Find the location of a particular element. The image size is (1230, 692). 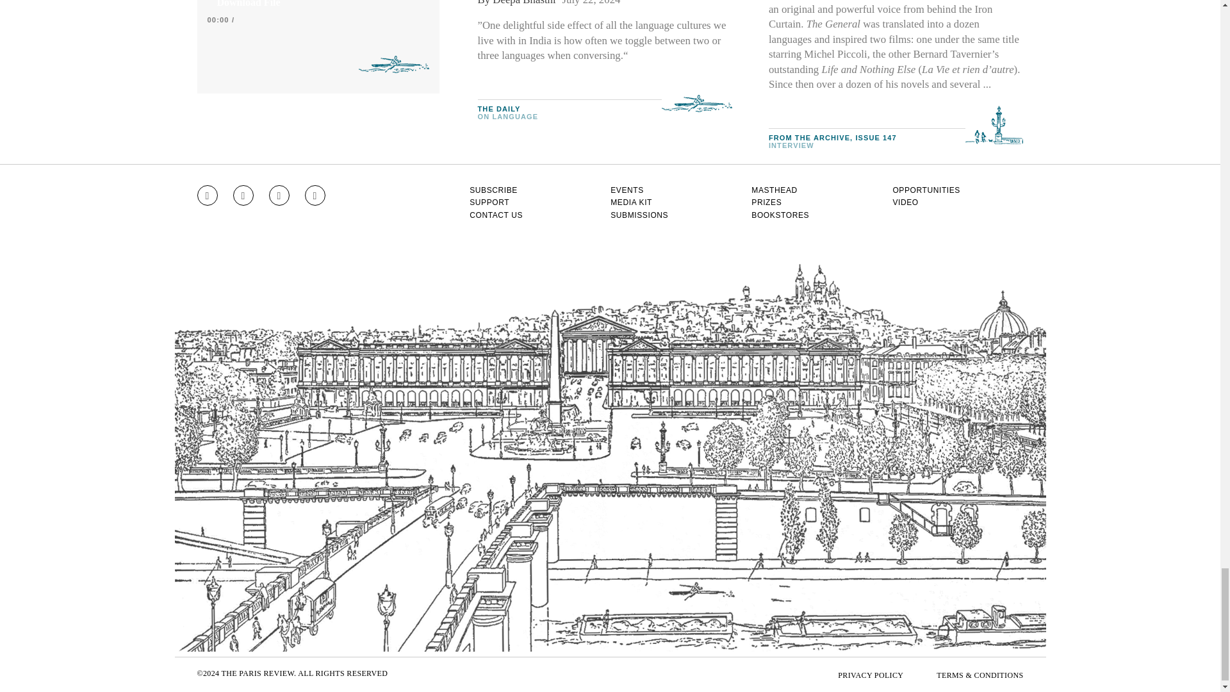

Go to Twitter feed is located at coordinates (279, 195).